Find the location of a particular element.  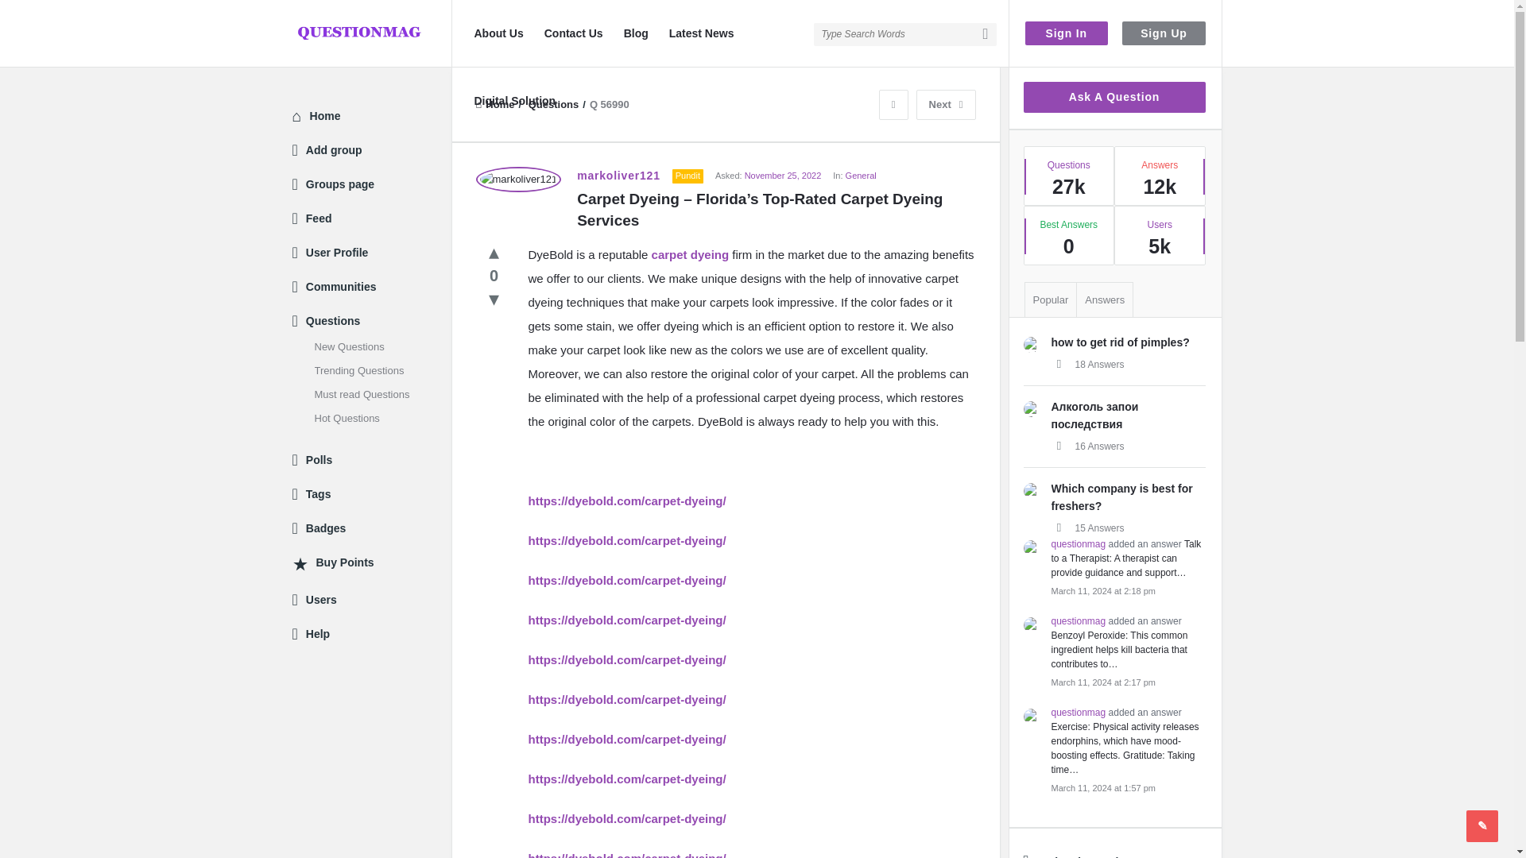

Sign Up is located at coordinates (1164, 33).